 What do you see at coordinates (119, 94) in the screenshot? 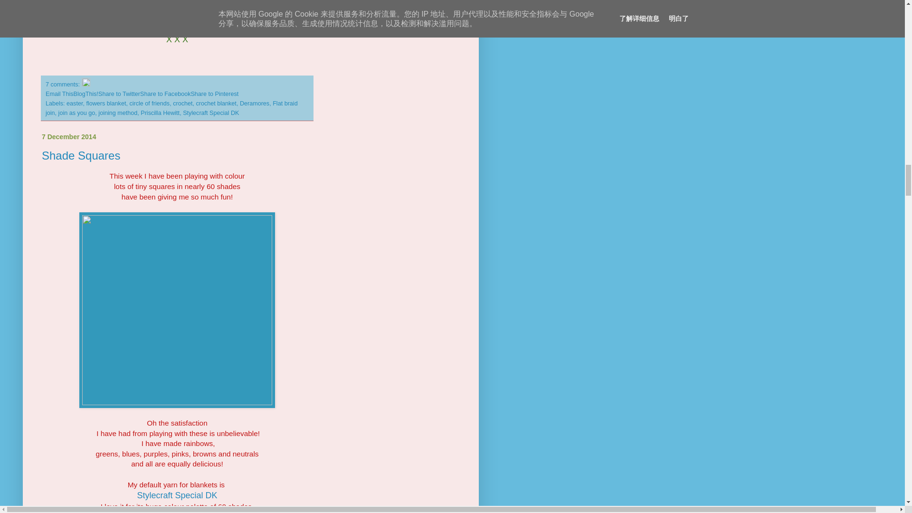
I see `Share to Twitter` at bounding box center [119, 94].